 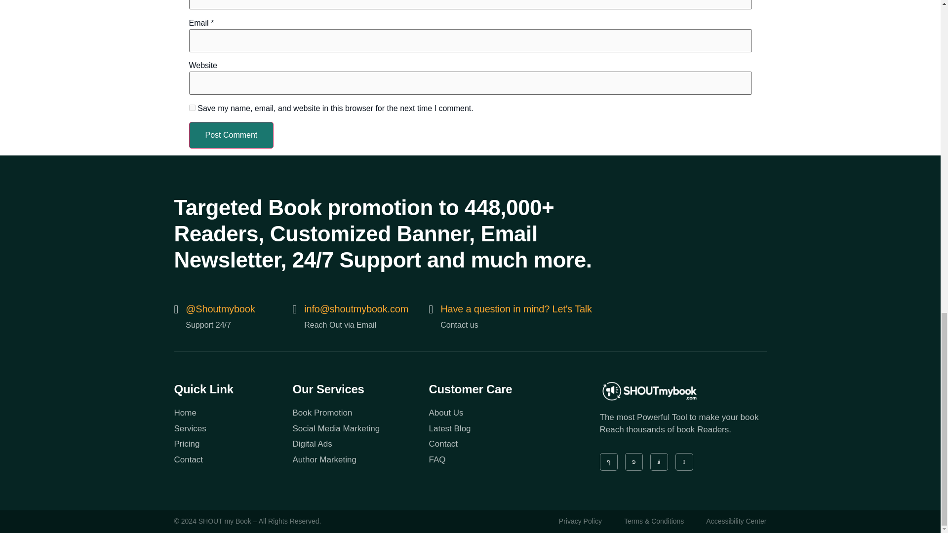 I want to click on Digital Ads, so click(x=360, y=444).